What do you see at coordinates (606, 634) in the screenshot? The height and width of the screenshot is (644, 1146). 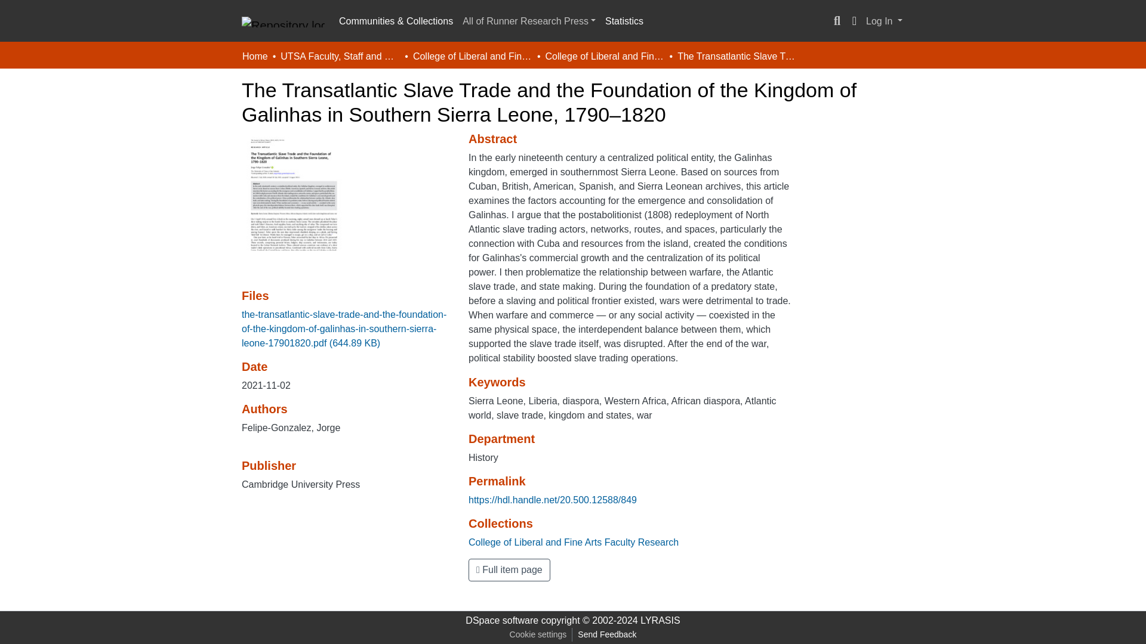 I see `Send Feedback` at bounding box center [606, 634].